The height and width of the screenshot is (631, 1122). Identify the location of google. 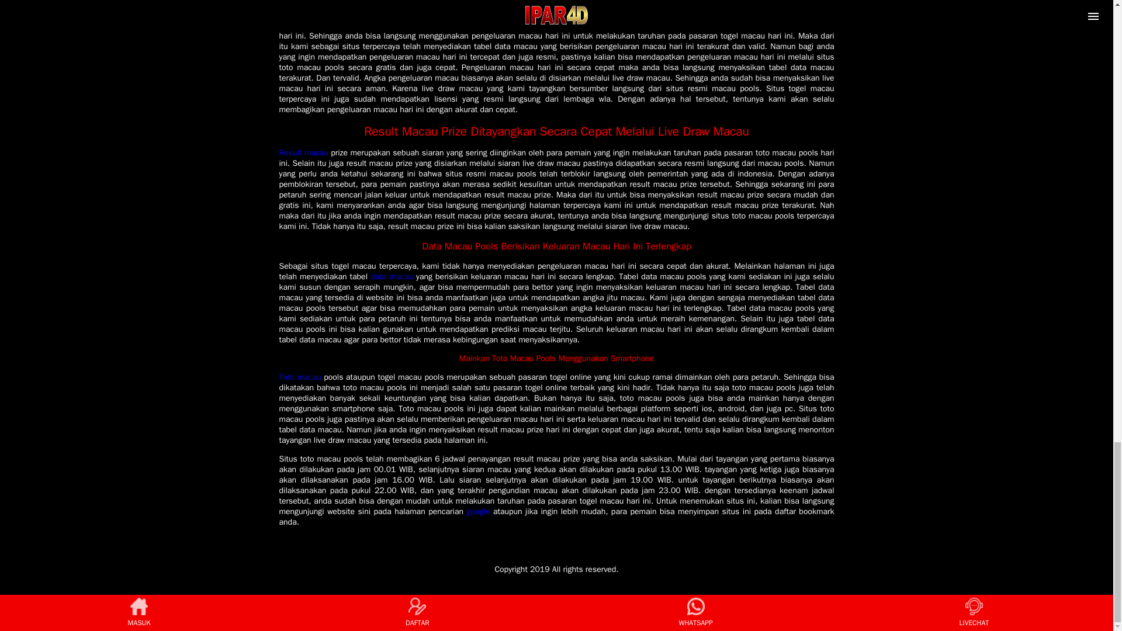
(478, 512).